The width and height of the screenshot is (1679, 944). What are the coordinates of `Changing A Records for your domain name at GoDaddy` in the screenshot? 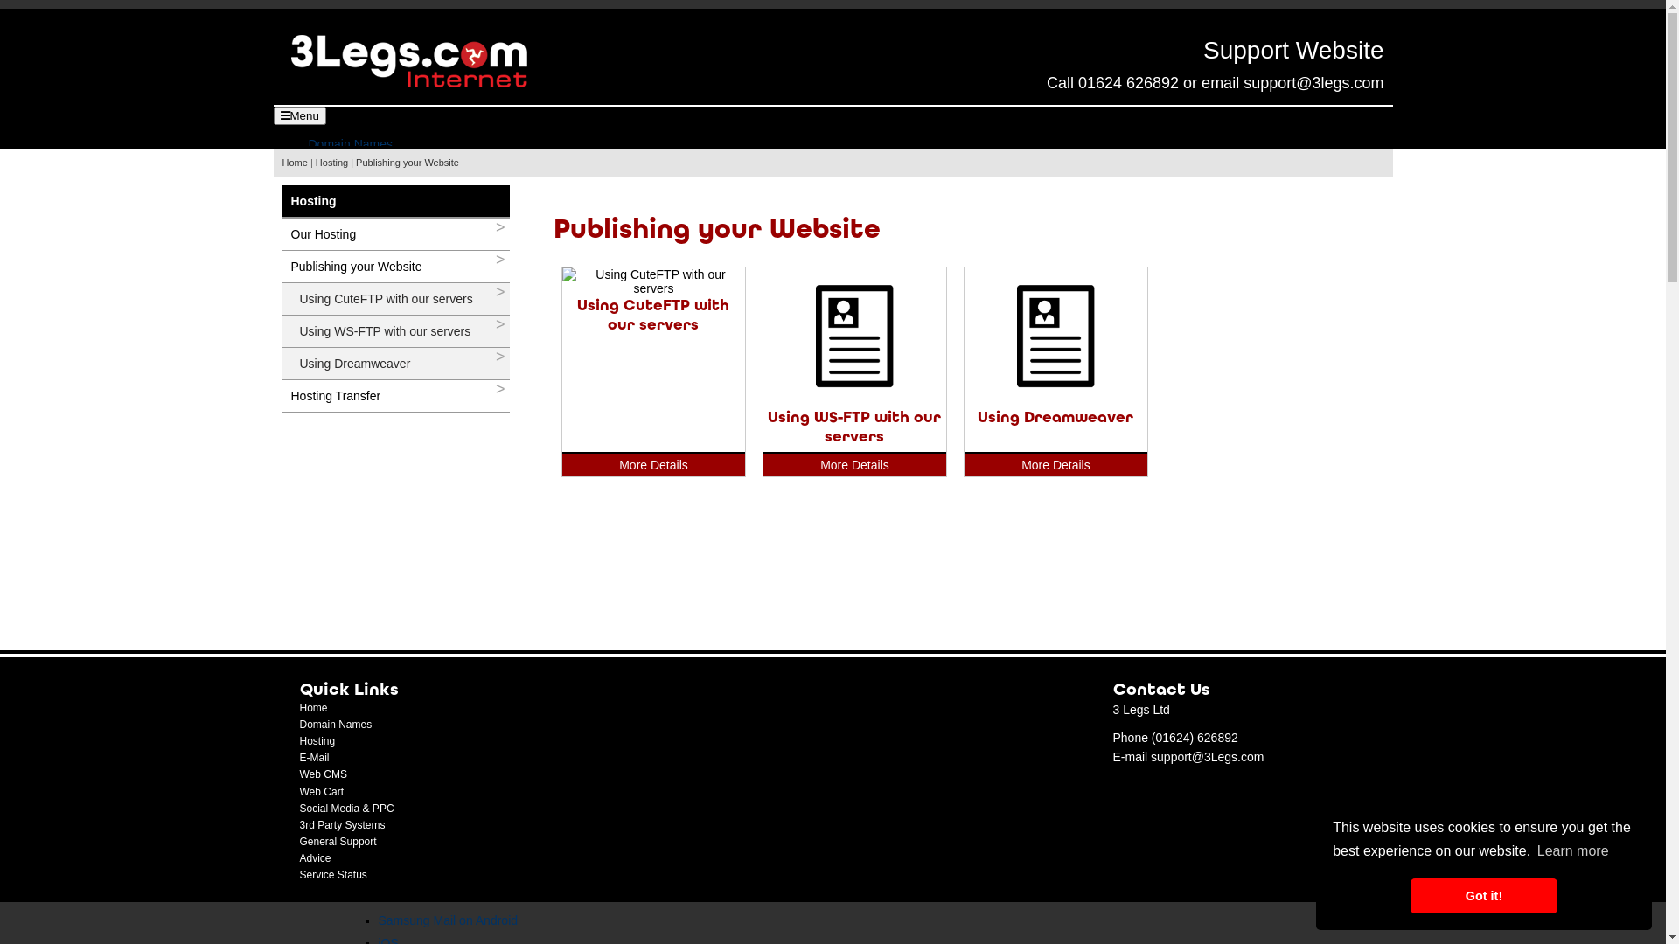 It's located at (529, 733).